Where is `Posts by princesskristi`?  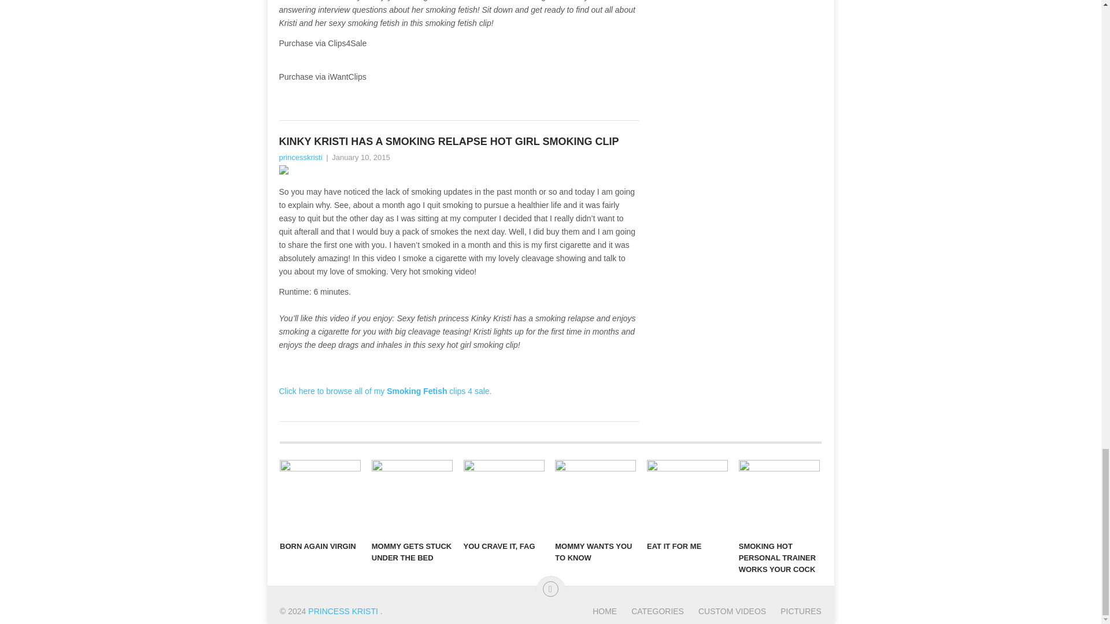 Posts by princesskristi is located at coordinates (299, 157).